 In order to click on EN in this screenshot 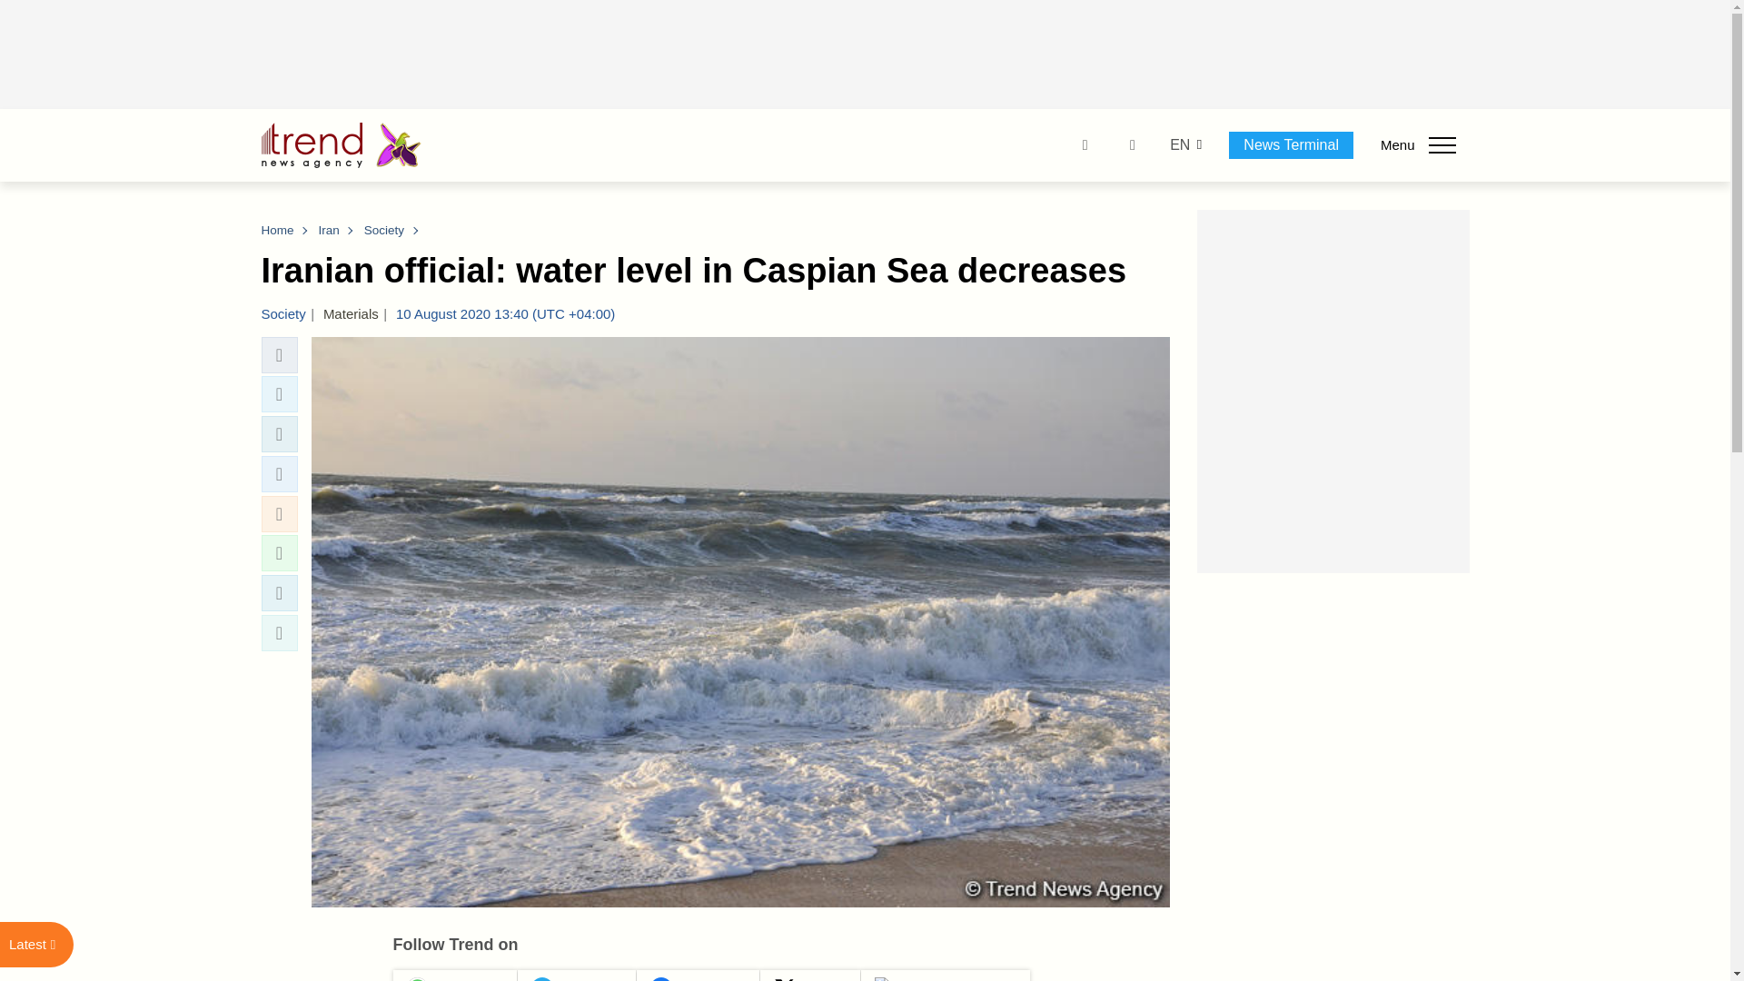, I will do `click(1179, 145)`.